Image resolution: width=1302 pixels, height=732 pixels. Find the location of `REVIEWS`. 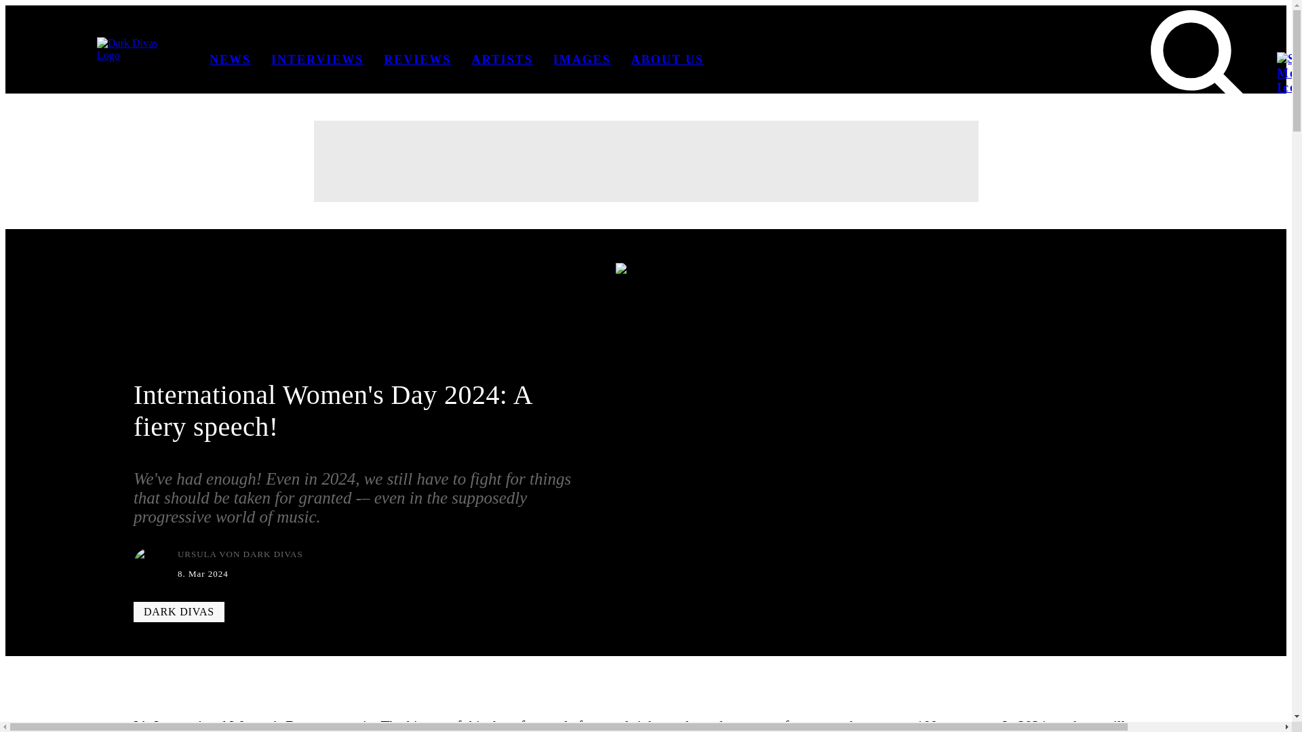

REVIEWS is located at coordinates (417, 60).